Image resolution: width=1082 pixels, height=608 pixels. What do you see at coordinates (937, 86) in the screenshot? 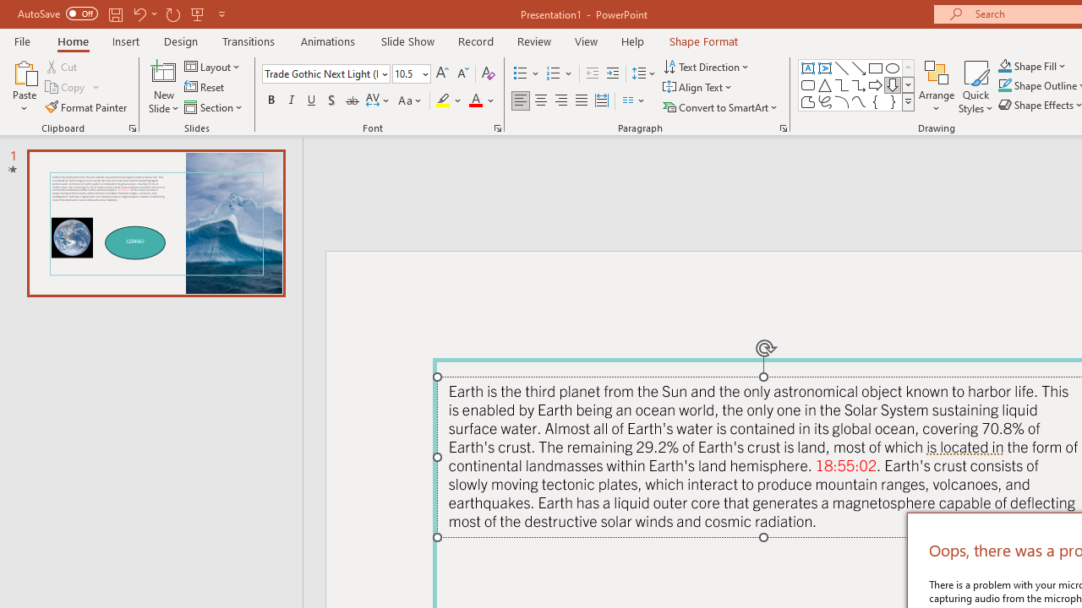
I see `Arrange` at bounding box center [937, 86].